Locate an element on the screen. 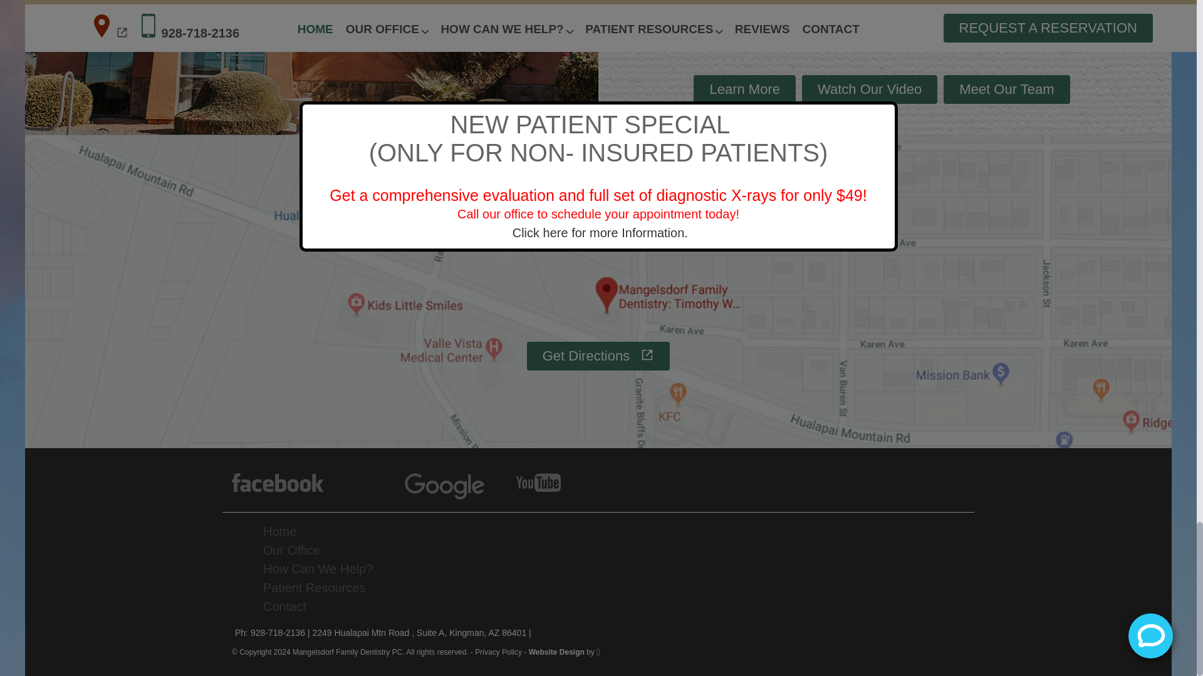 The width and height of the screenshot is (1203, 676). Facebook icon is located at coordinates (278, 483).